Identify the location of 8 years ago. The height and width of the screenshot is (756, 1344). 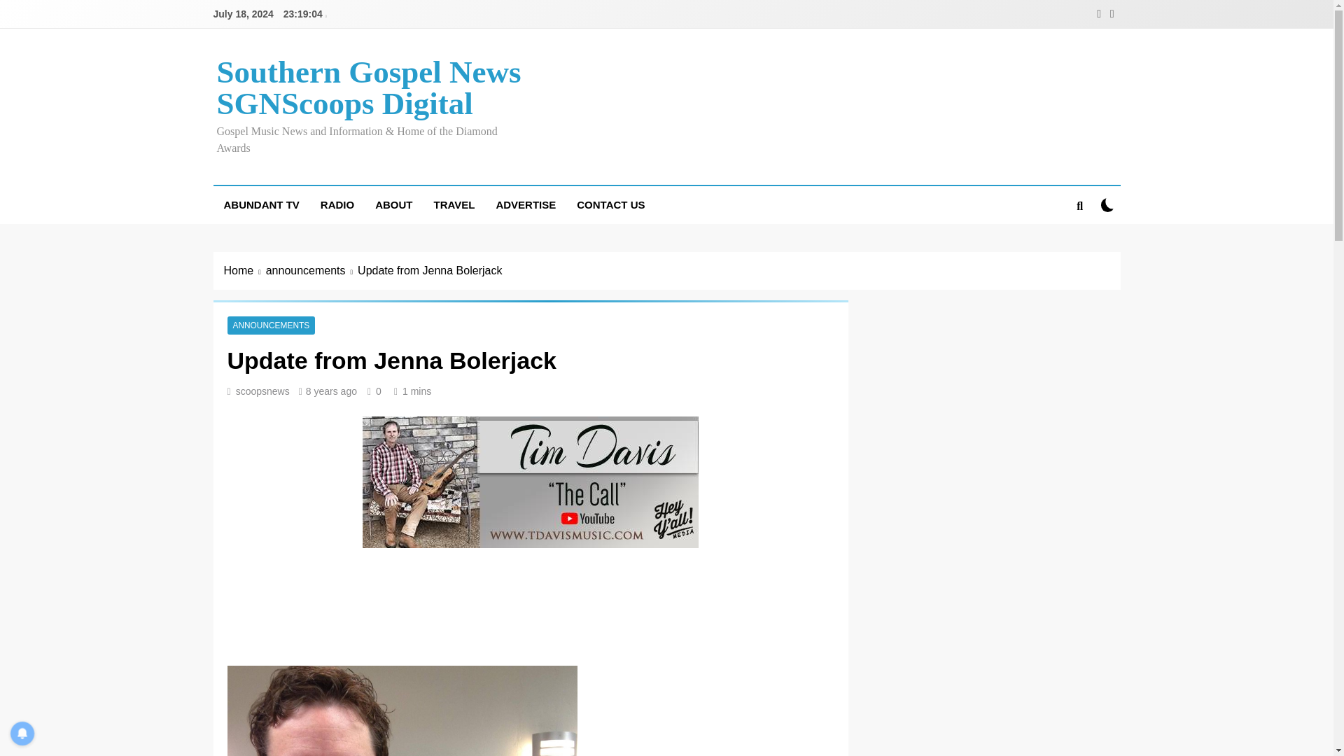
(332, 391).